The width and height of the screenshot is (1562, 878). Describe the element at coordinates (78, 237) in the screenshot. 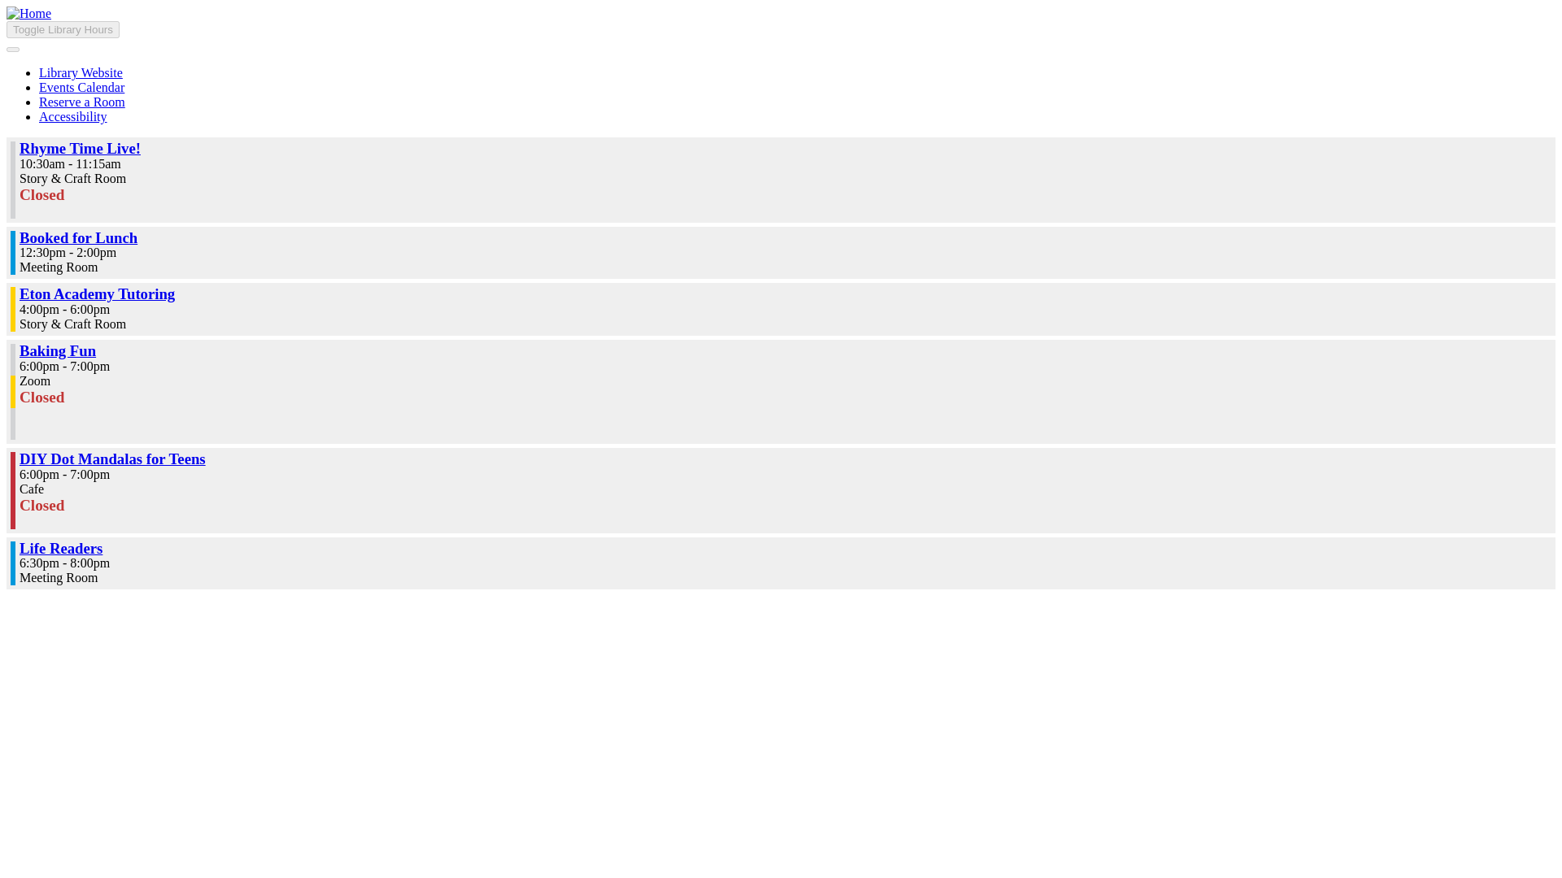

I see `Booked for Lunch` at that location.